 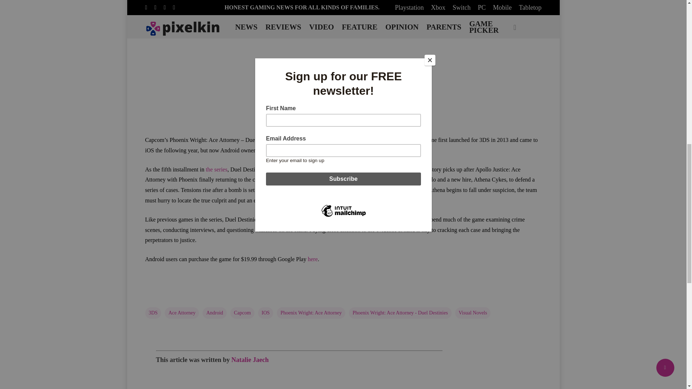 What do you see at coordinates (249, 359) in the screenshot?
I see `Posts by Natalie Jaech` at bounding box center [249, 359].